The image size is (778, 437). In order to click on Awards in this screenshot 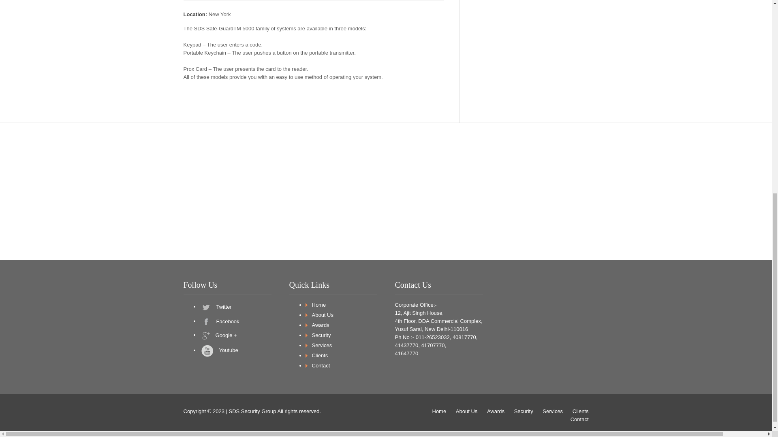, I will do `click(320, 325)`.